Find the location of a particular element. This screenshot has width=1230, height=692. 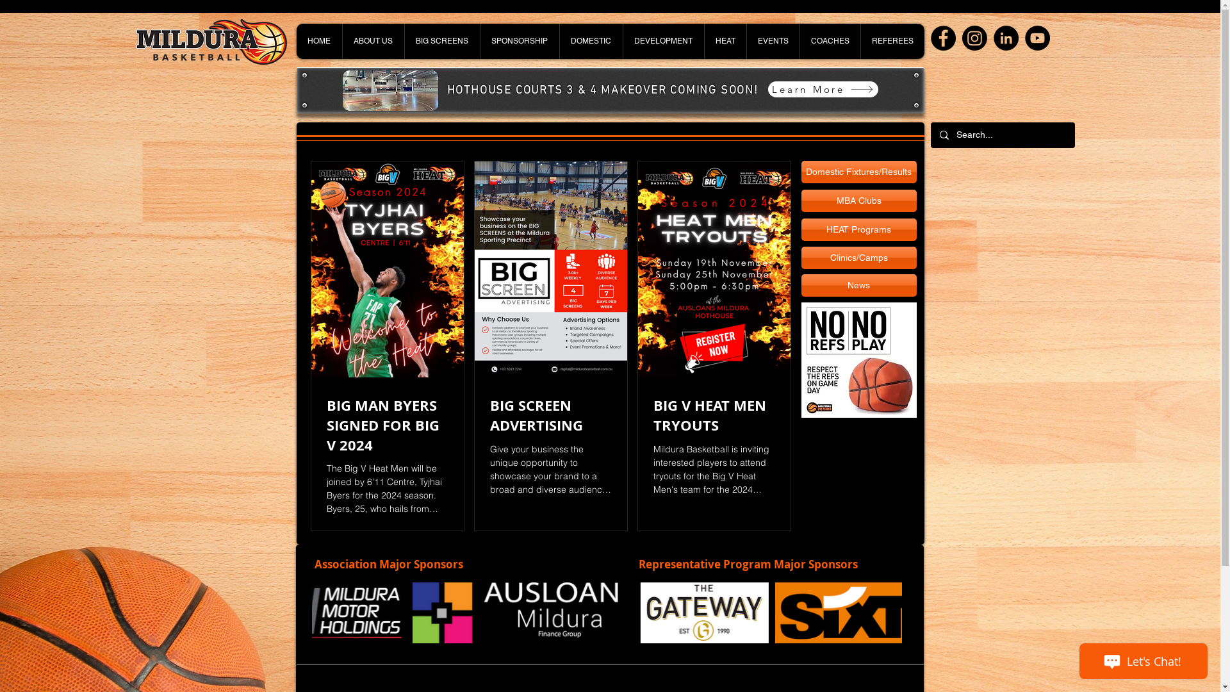

BIG V HEAT MEN TRYOUTS is located at coordinates (714, 416).